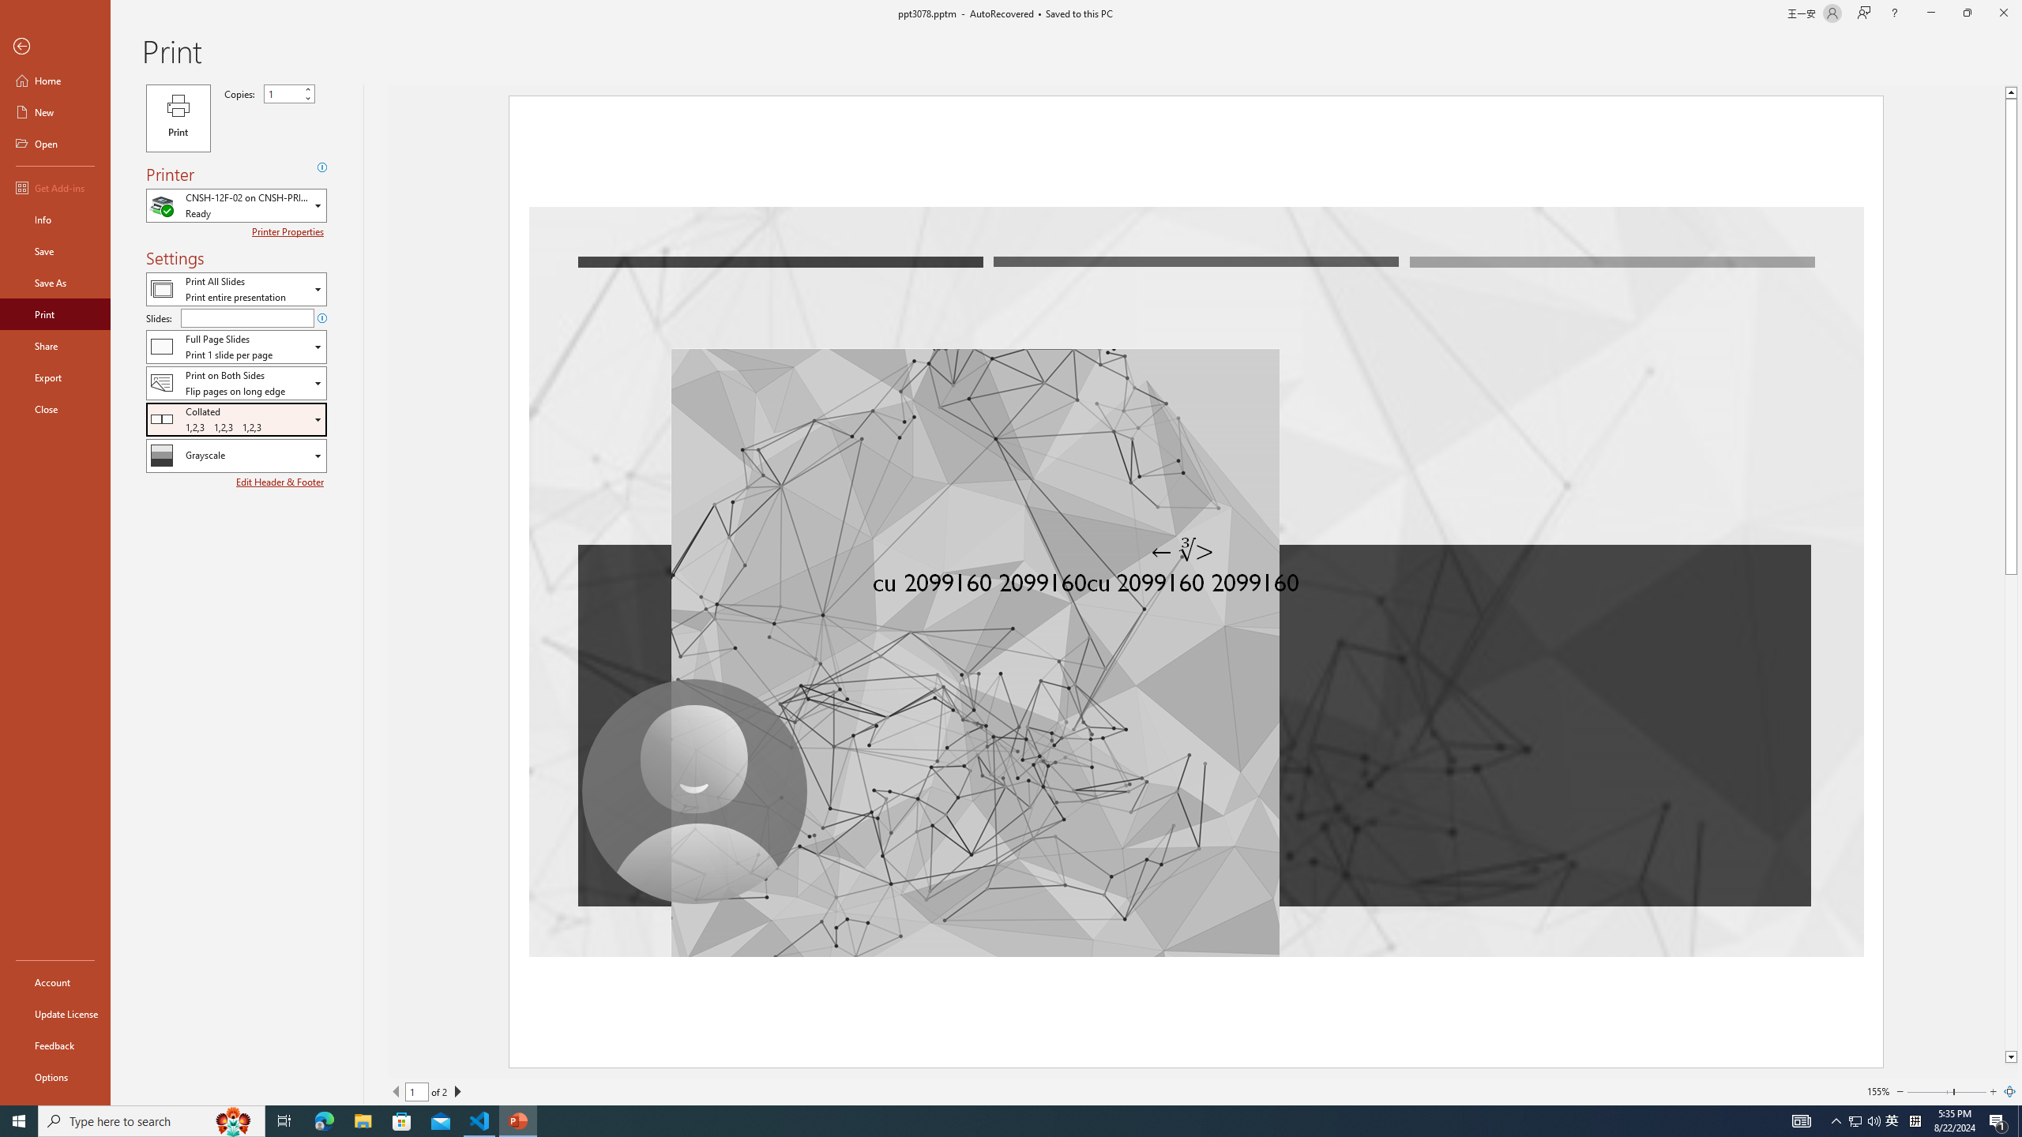 The height and width of the screenshot is (1137, 2022). Describe the element at coordinates (289, 93) in the screenshot. I see `Copies` at that location.